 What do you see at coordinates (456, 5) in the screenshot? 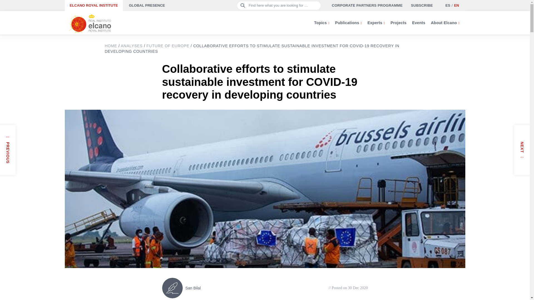
I see `EN` at bounding box center [456, 5].